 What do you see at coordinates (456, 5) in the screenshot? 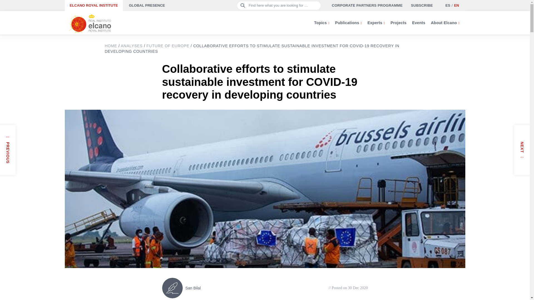
I see `EN` at bounding box center [456, 5].